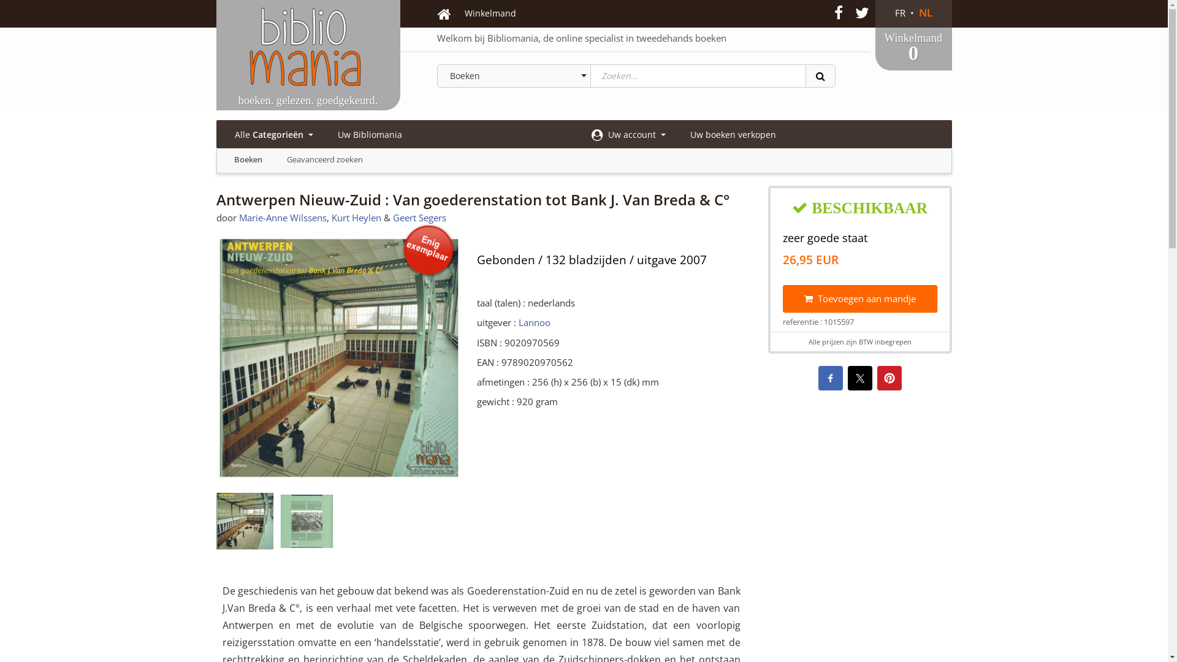  Describe the element at coordinates (490, 13) in the screenshot. I see `Winkelmand` at that location.